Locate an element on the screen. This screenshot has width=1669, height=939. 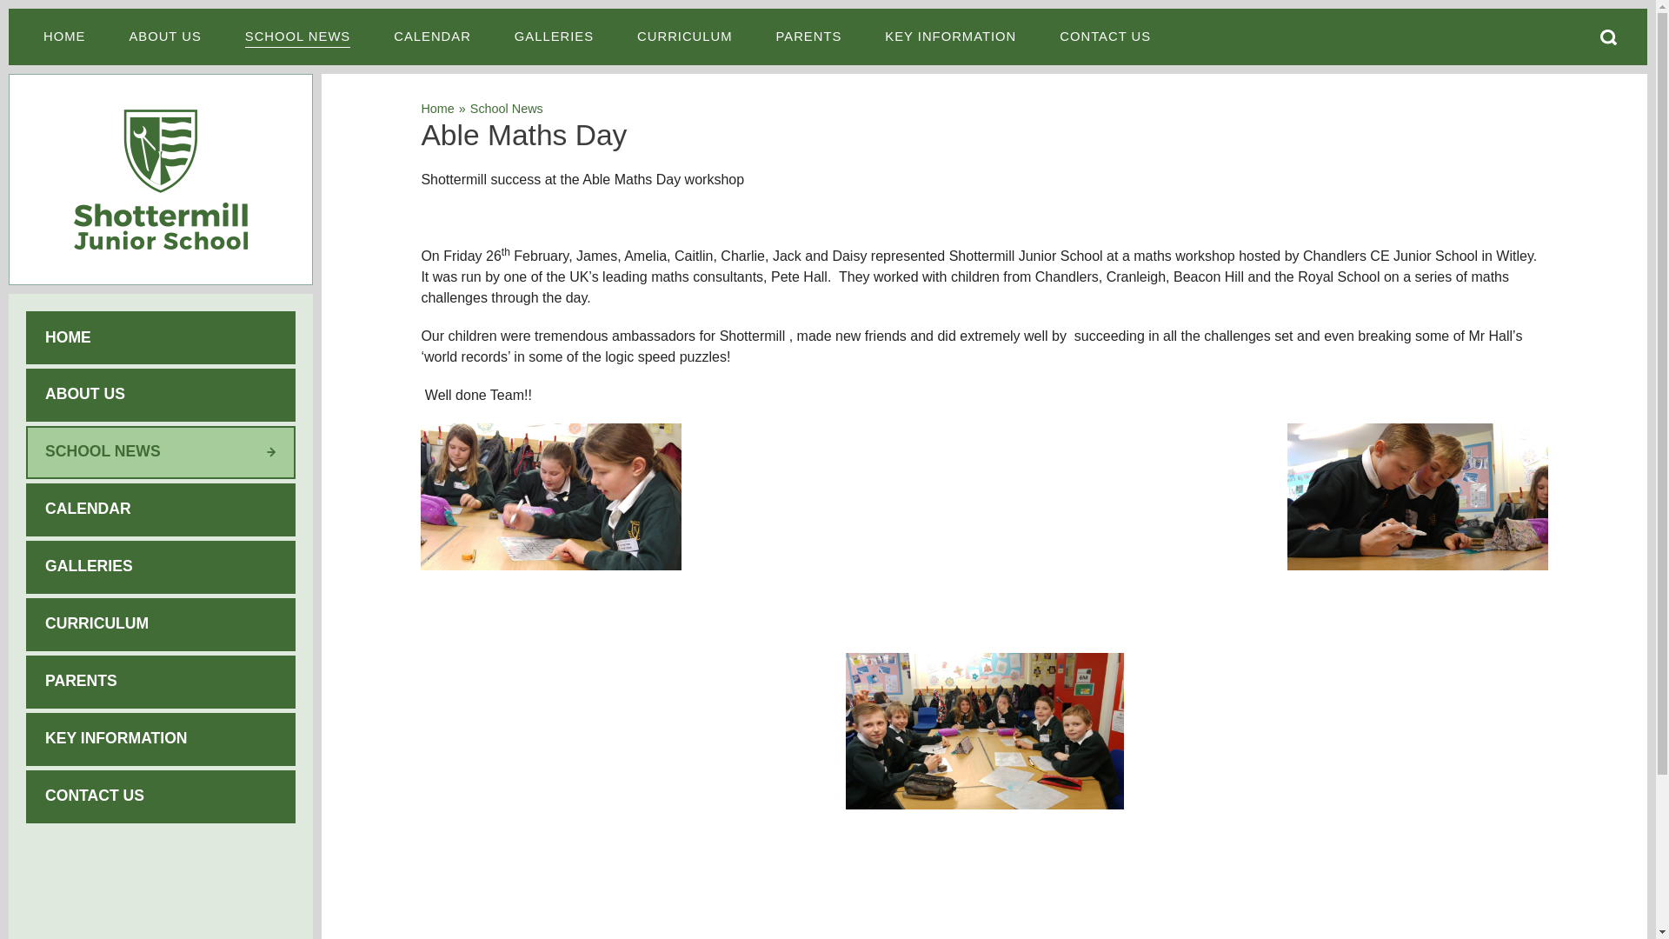
ABOUT US is located at coordinates (163, 37).